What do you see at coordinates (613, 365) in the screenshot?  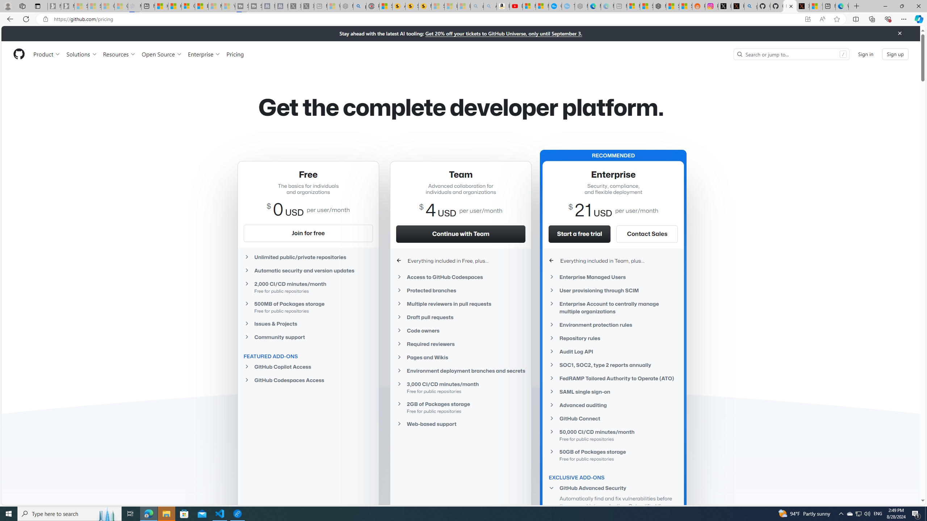 I see `SOC1, SOC2, type 2 reports annually` at bounding box center [613, 365].